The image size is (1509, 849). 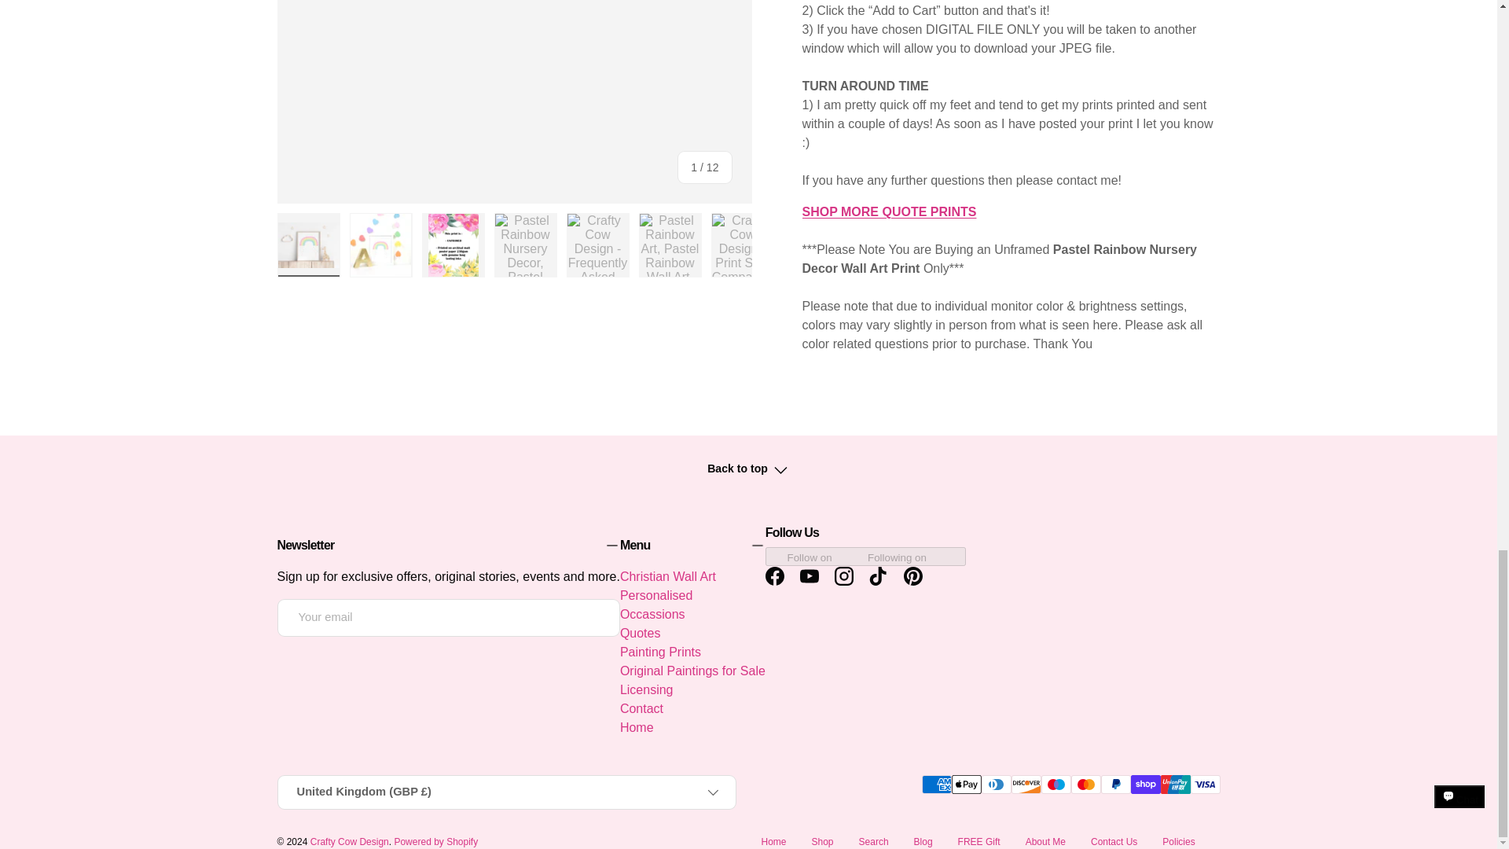 I want to click on Crafty Cow Design on Facebook, so click(x=775, y=575).